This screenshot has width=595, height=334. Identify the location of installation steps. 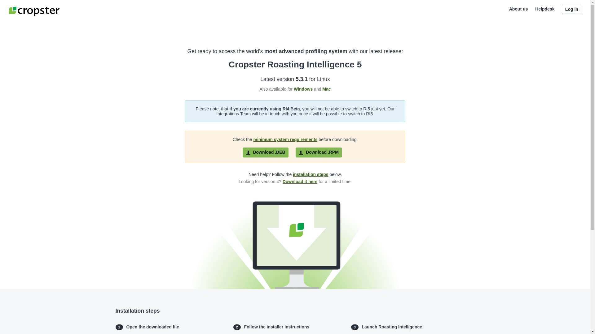
(311, 174).